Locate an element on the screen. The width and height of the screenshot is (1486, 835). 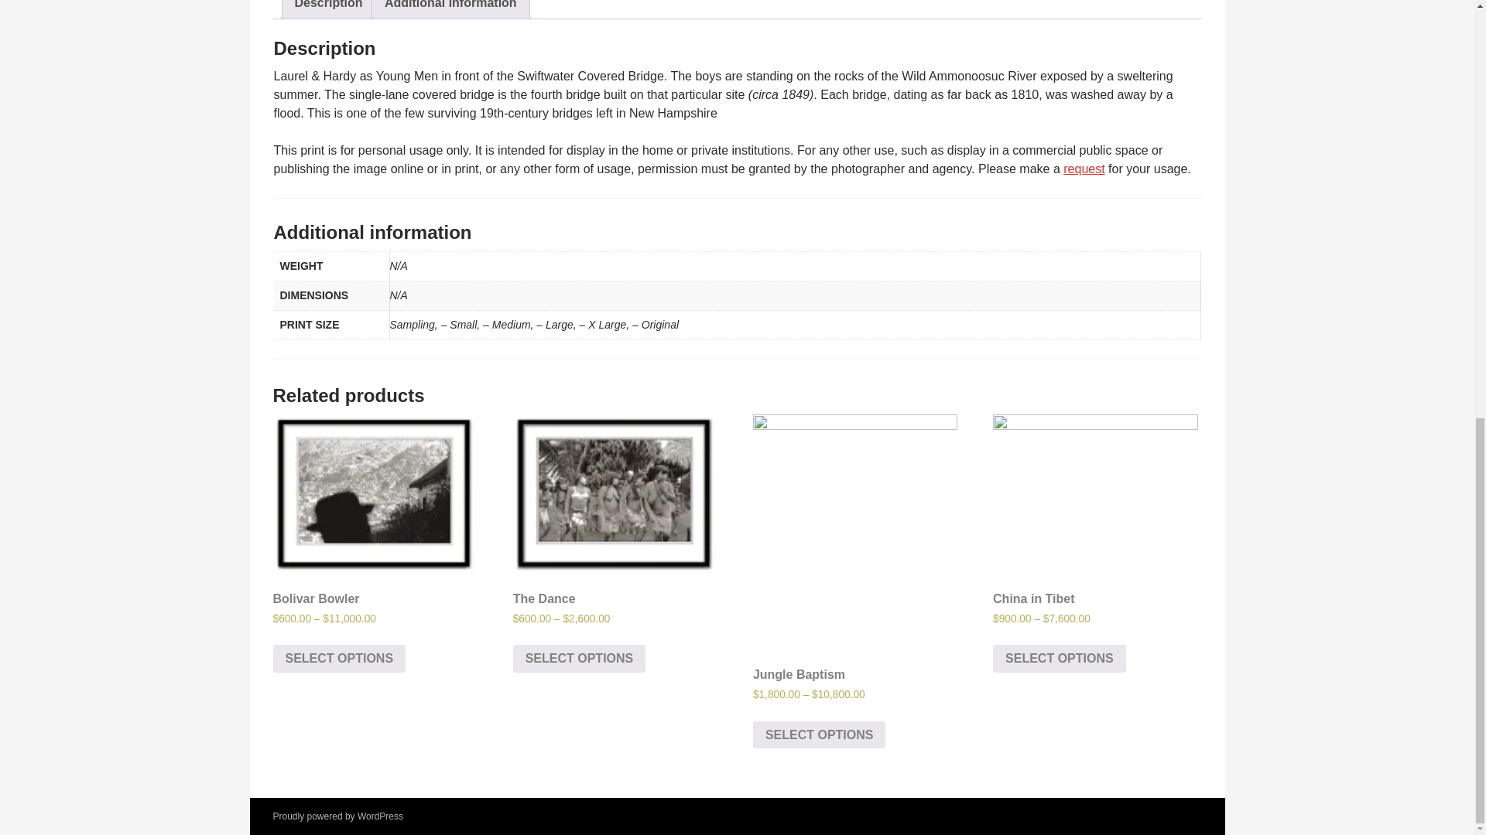
Description is located at coordinates (328, 9).